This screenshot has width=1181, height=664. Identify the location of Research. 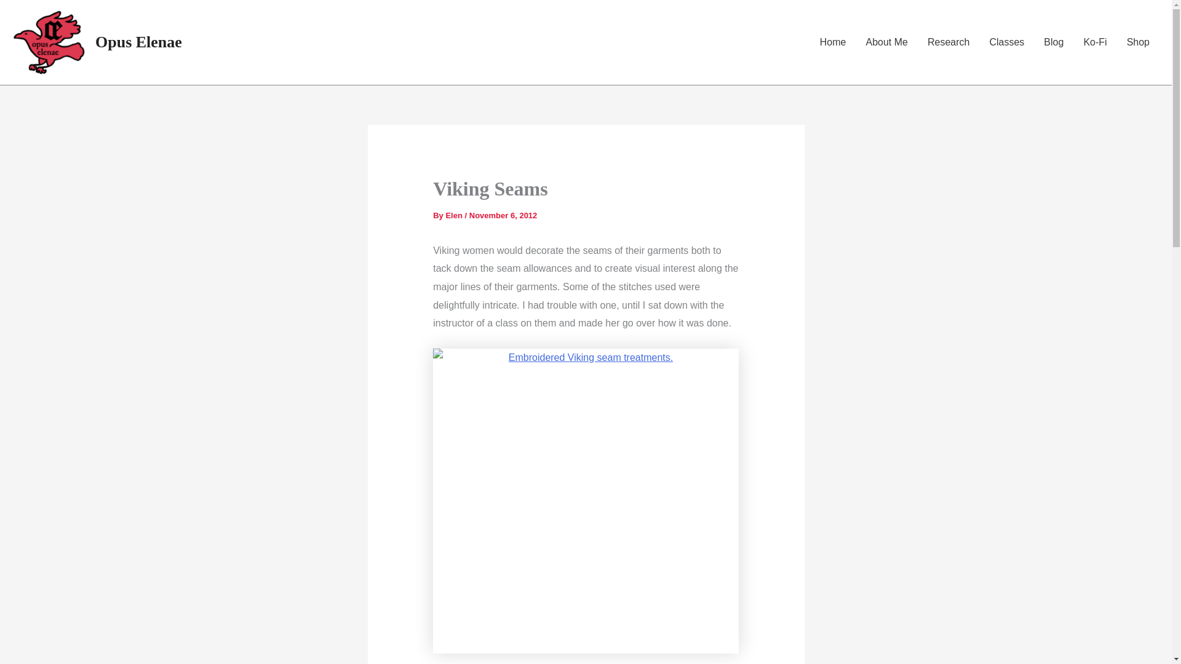
(948, 42).